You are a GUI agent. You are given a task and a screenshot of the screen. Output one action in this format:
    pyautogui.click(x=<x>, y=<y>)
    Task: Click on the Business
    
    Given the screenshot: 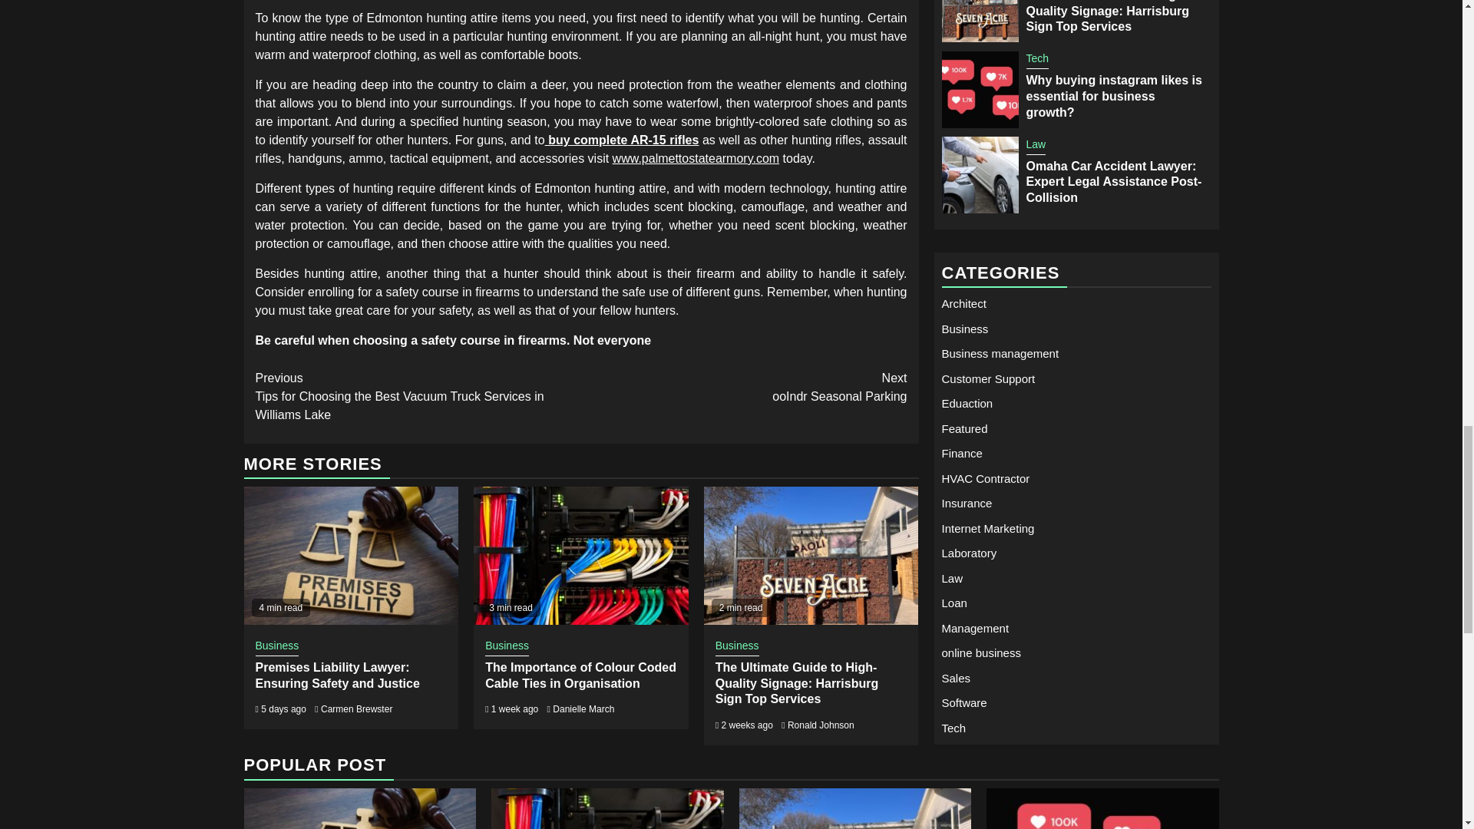 What is the action you would take?
    pyautogui.click(x=583, y=708)
    